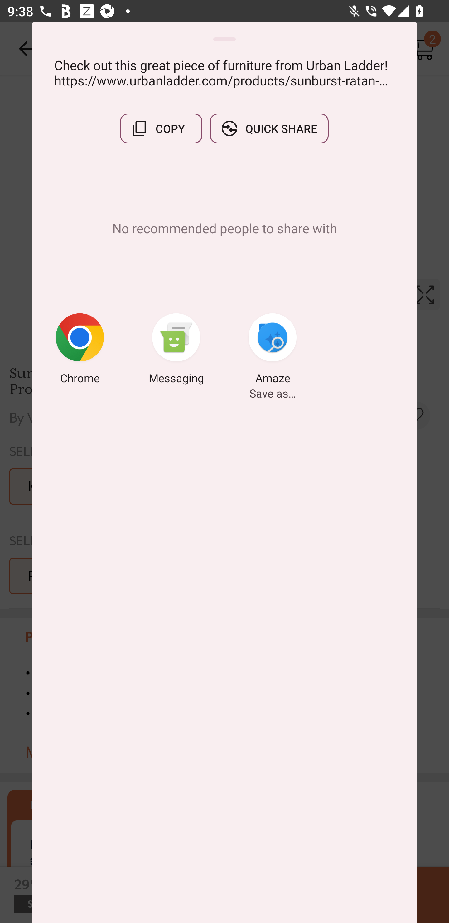 This screenshot has width=449, height=923. Describe the element at coordinates (80, 350) in the screenshot. I see `Chrome` at that location.